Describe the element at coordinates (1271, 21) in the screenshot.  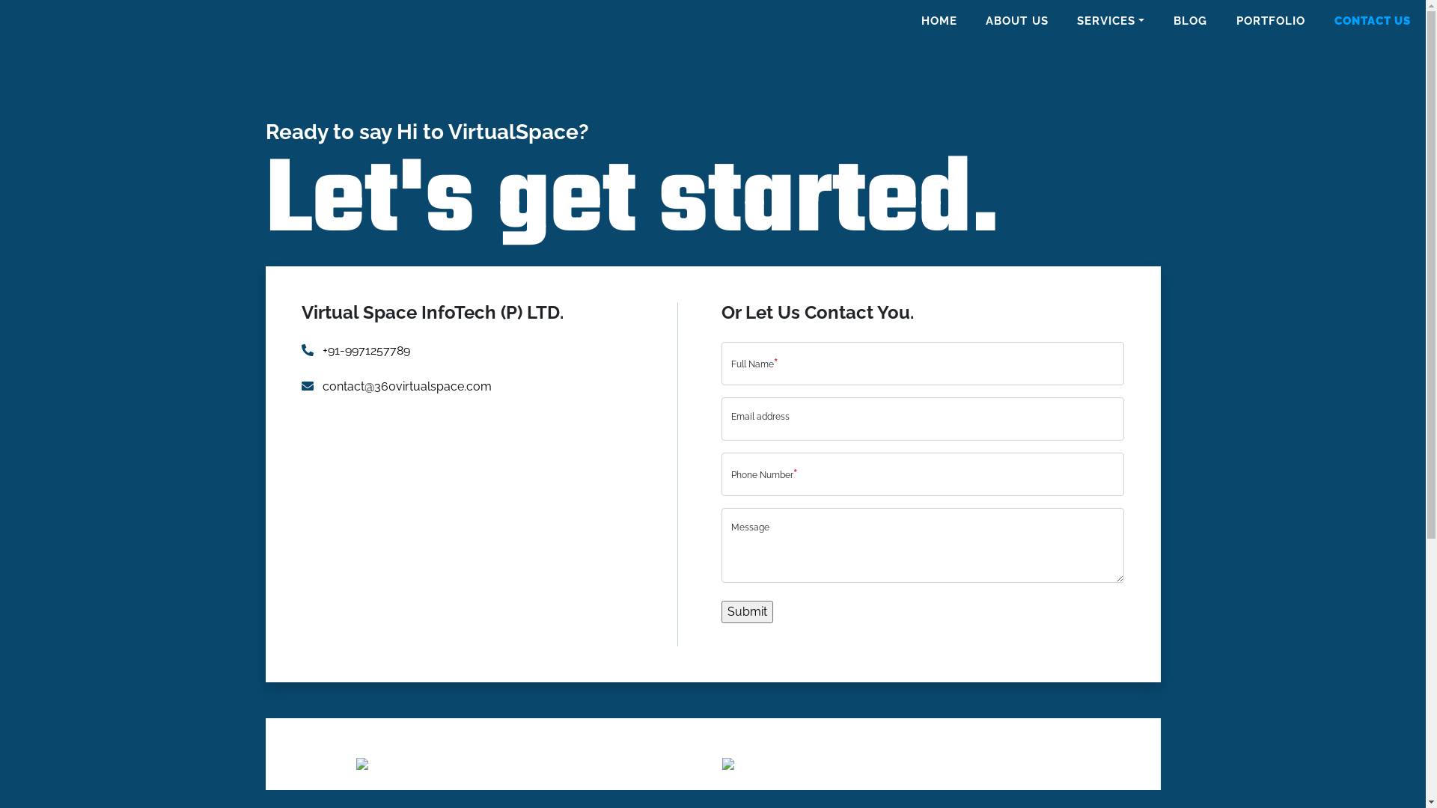
I see `PORTFOLIO` at that location.